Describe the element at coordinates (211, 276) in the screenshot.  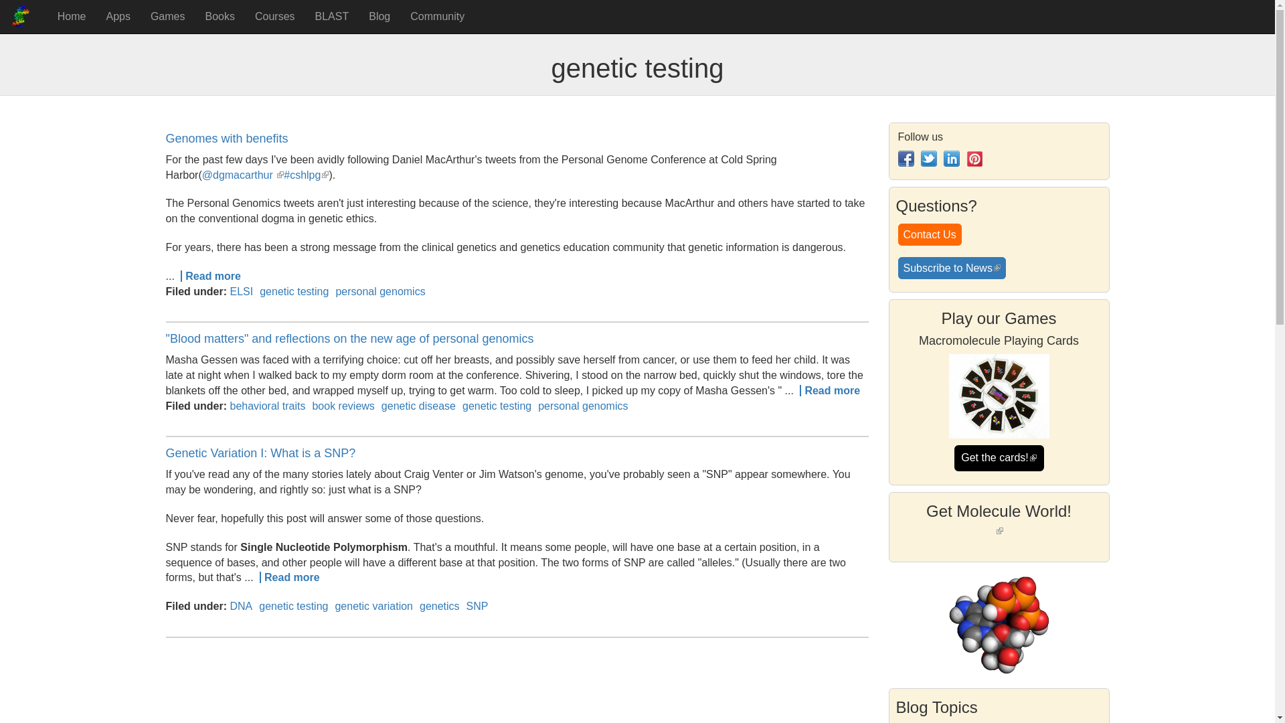
I see `Read more` at that location.